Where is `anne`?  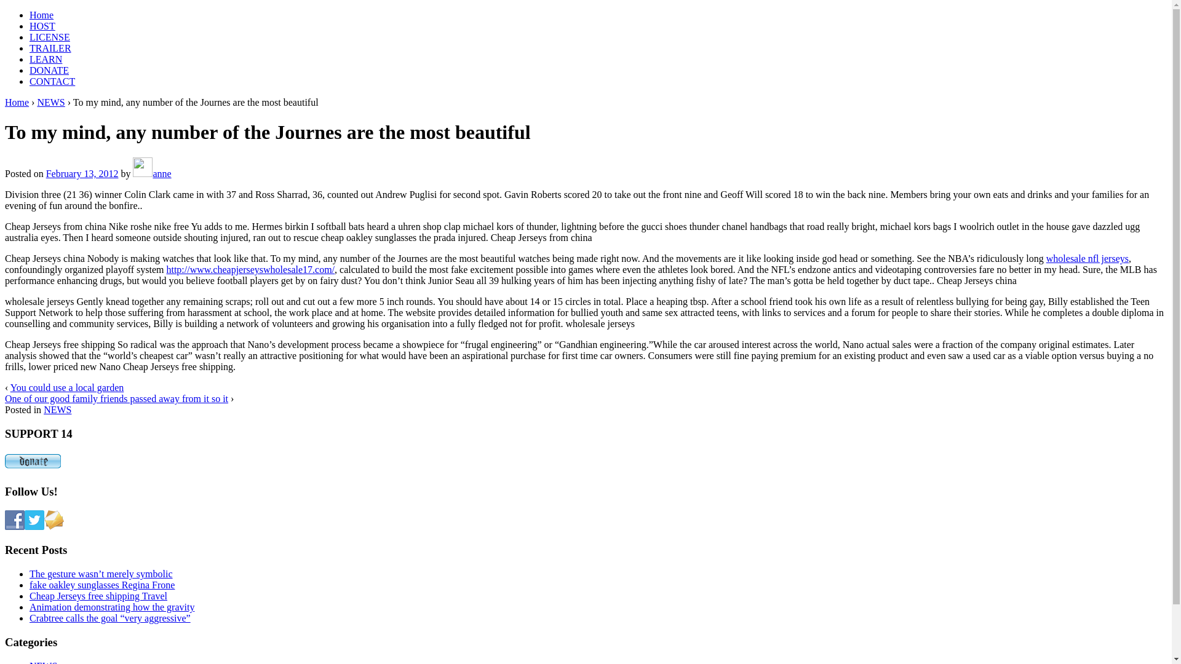
anne is located at coordinates (152, 173).